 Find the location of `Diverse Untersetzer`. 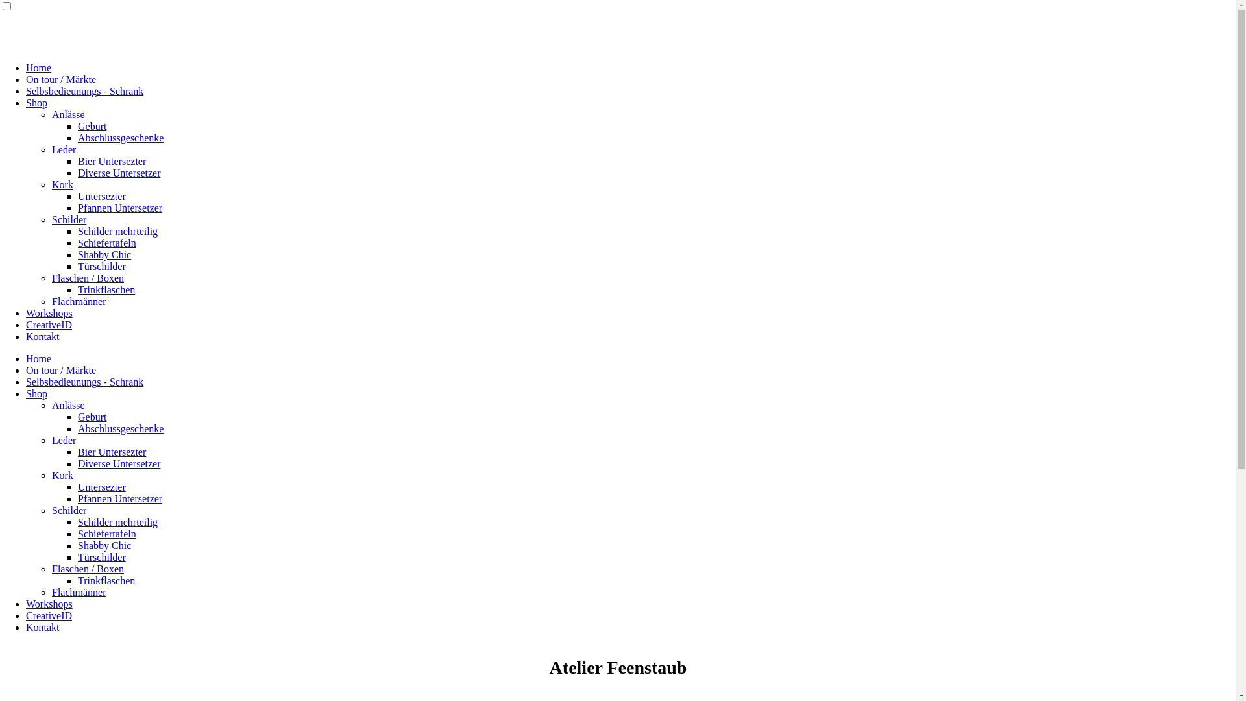

Diverse Untersetzer is located at coordinates (119, 463).